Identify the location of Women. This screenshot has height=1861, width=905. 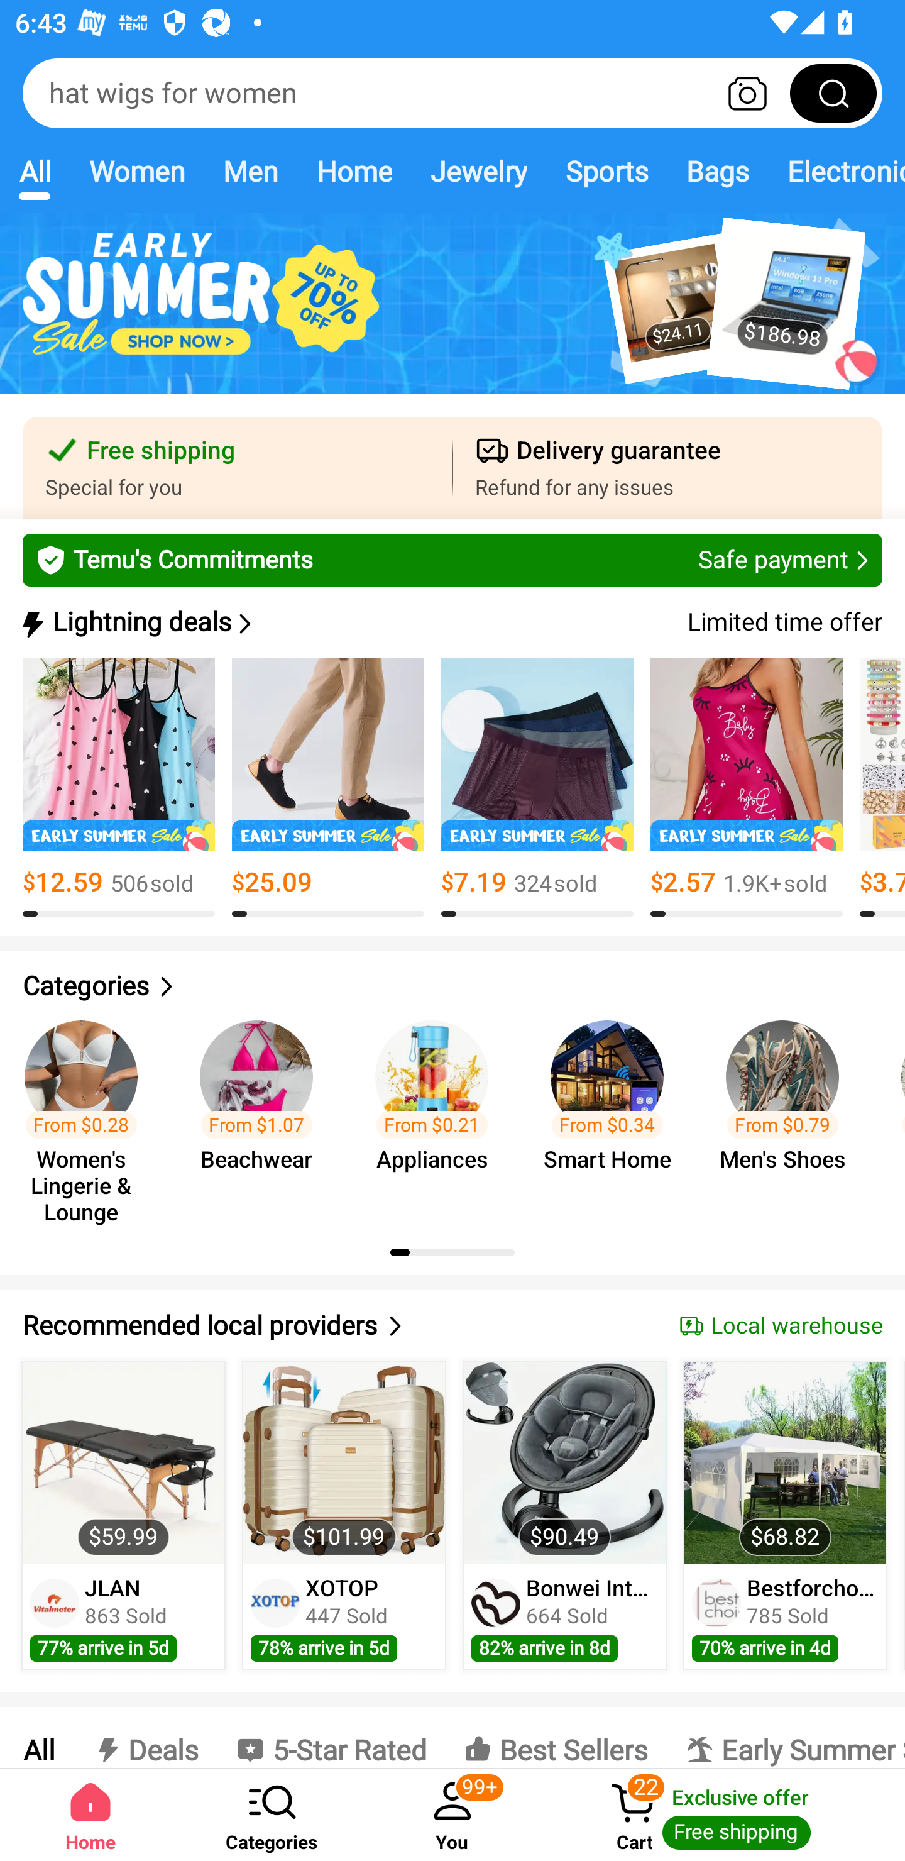
(137, 171).